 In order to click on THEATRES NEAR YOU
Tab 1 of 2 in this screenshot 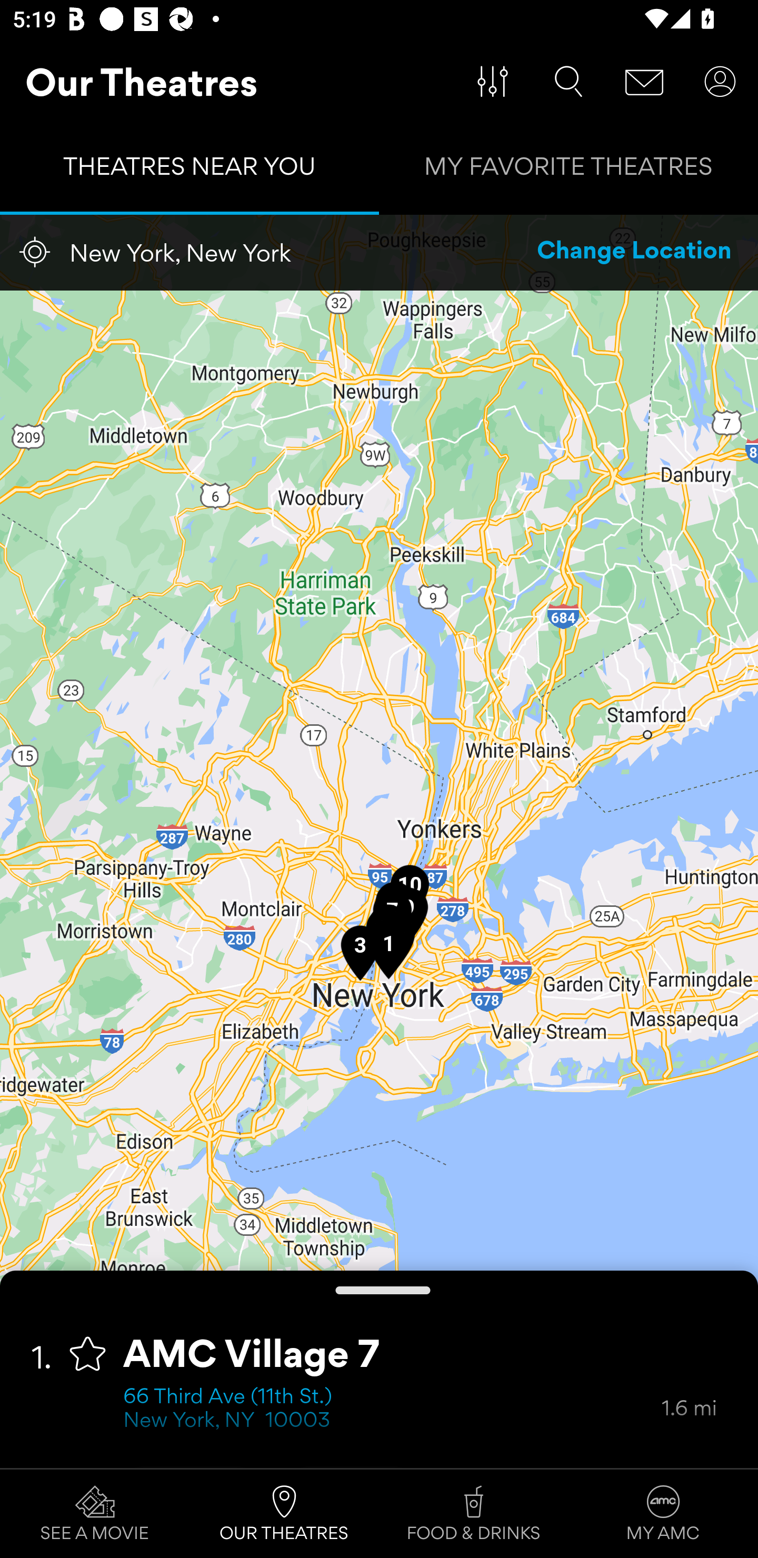, I will do `click(189, 171)`.